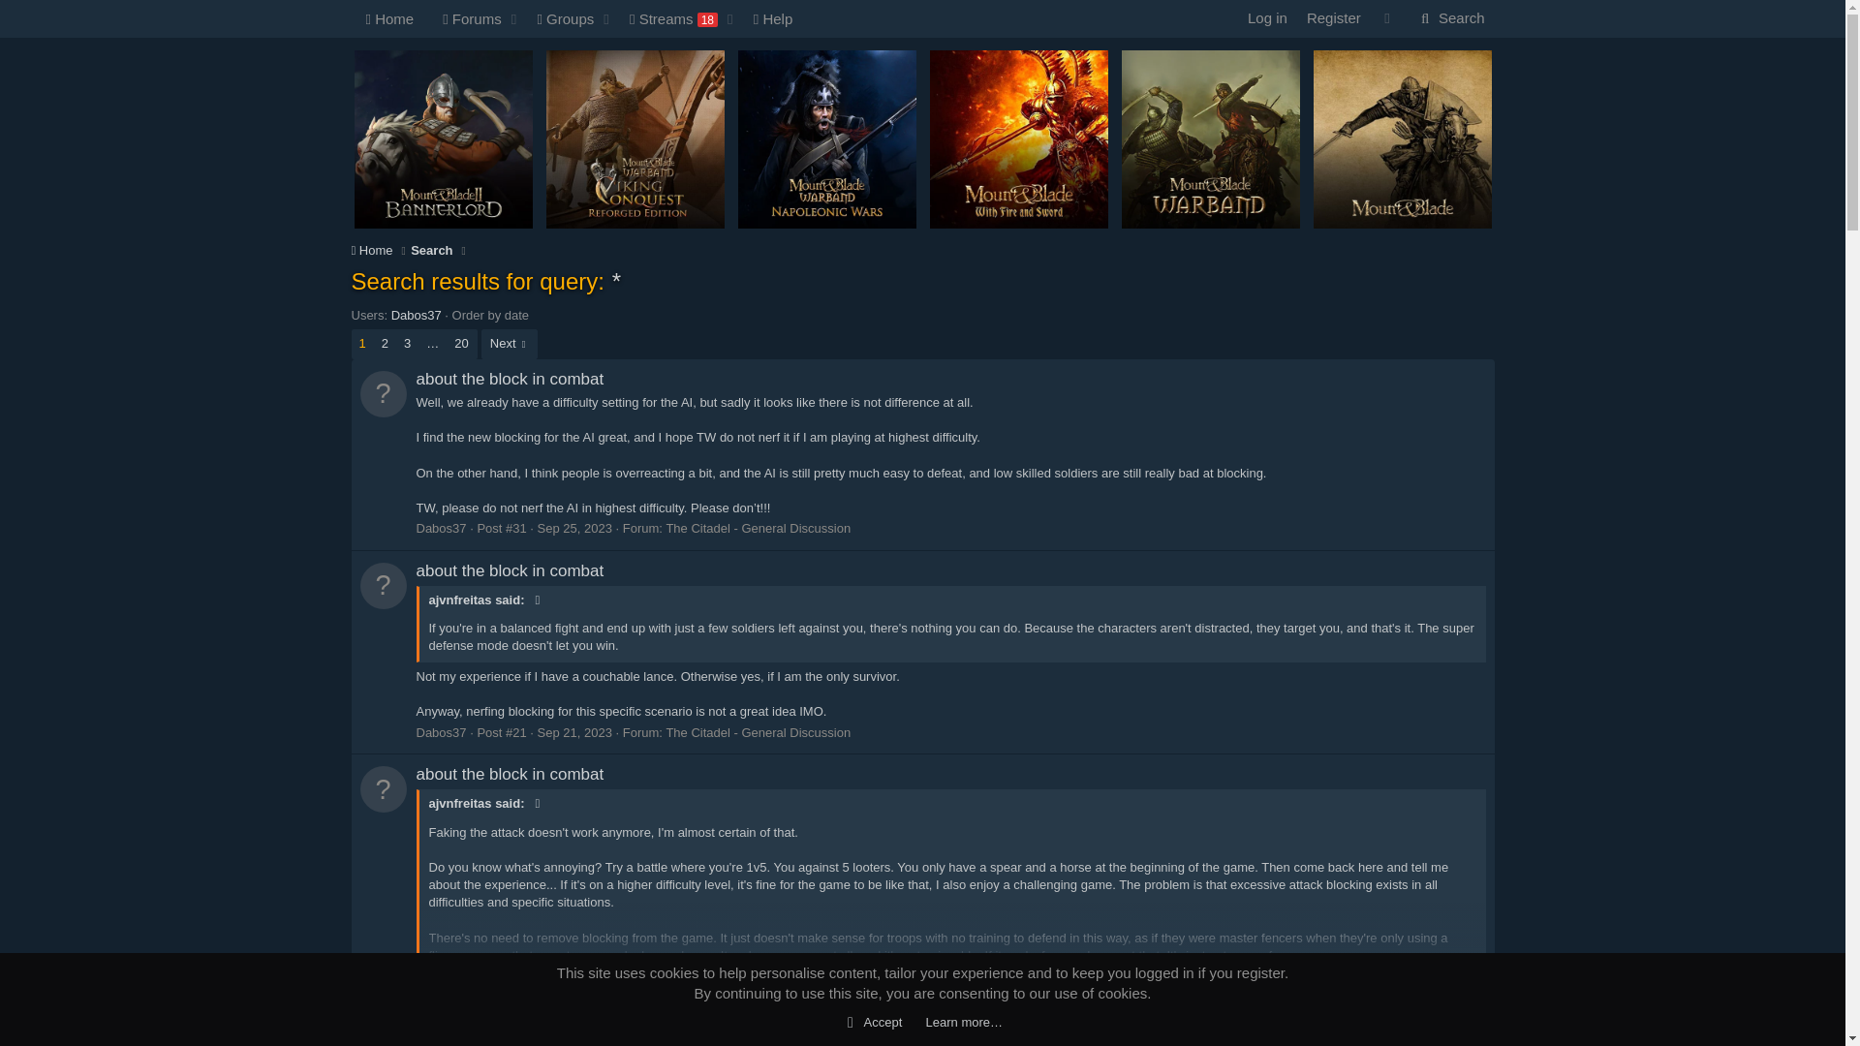 Image resolution: width=1860 pixels, height=1046 pixels. Describe the element at coordinates (573, 527) in the screenshot. I see `Sep 21, 2023 at 6:13 PM` at that location.